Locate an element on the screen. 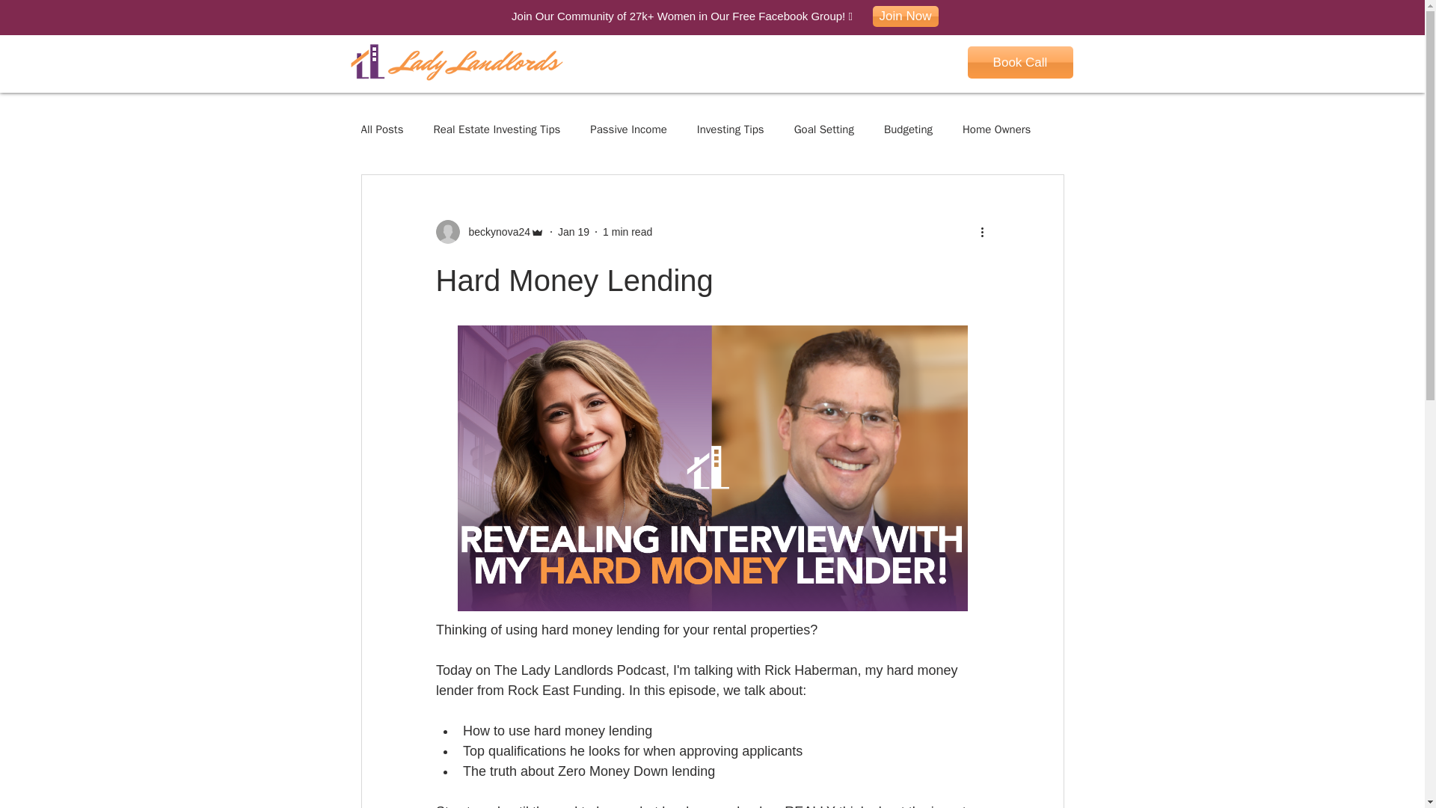  Home Owners is located at coordinates (996, 129).